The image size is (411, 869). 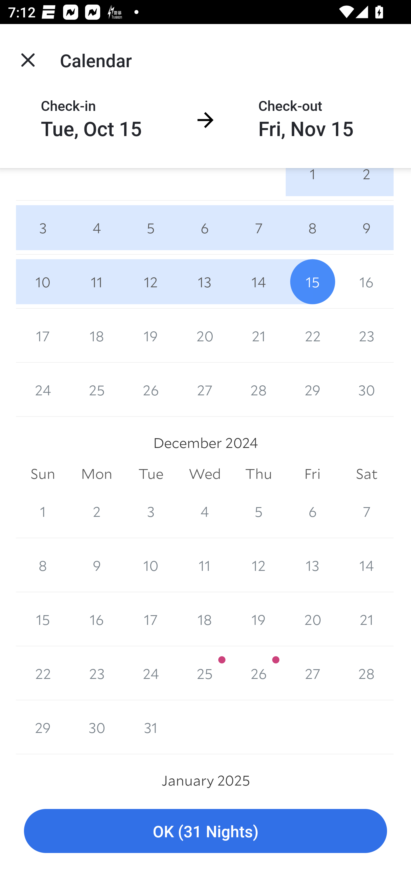 I want to click on 4 4 November 2024, so click(x=96, y=228).